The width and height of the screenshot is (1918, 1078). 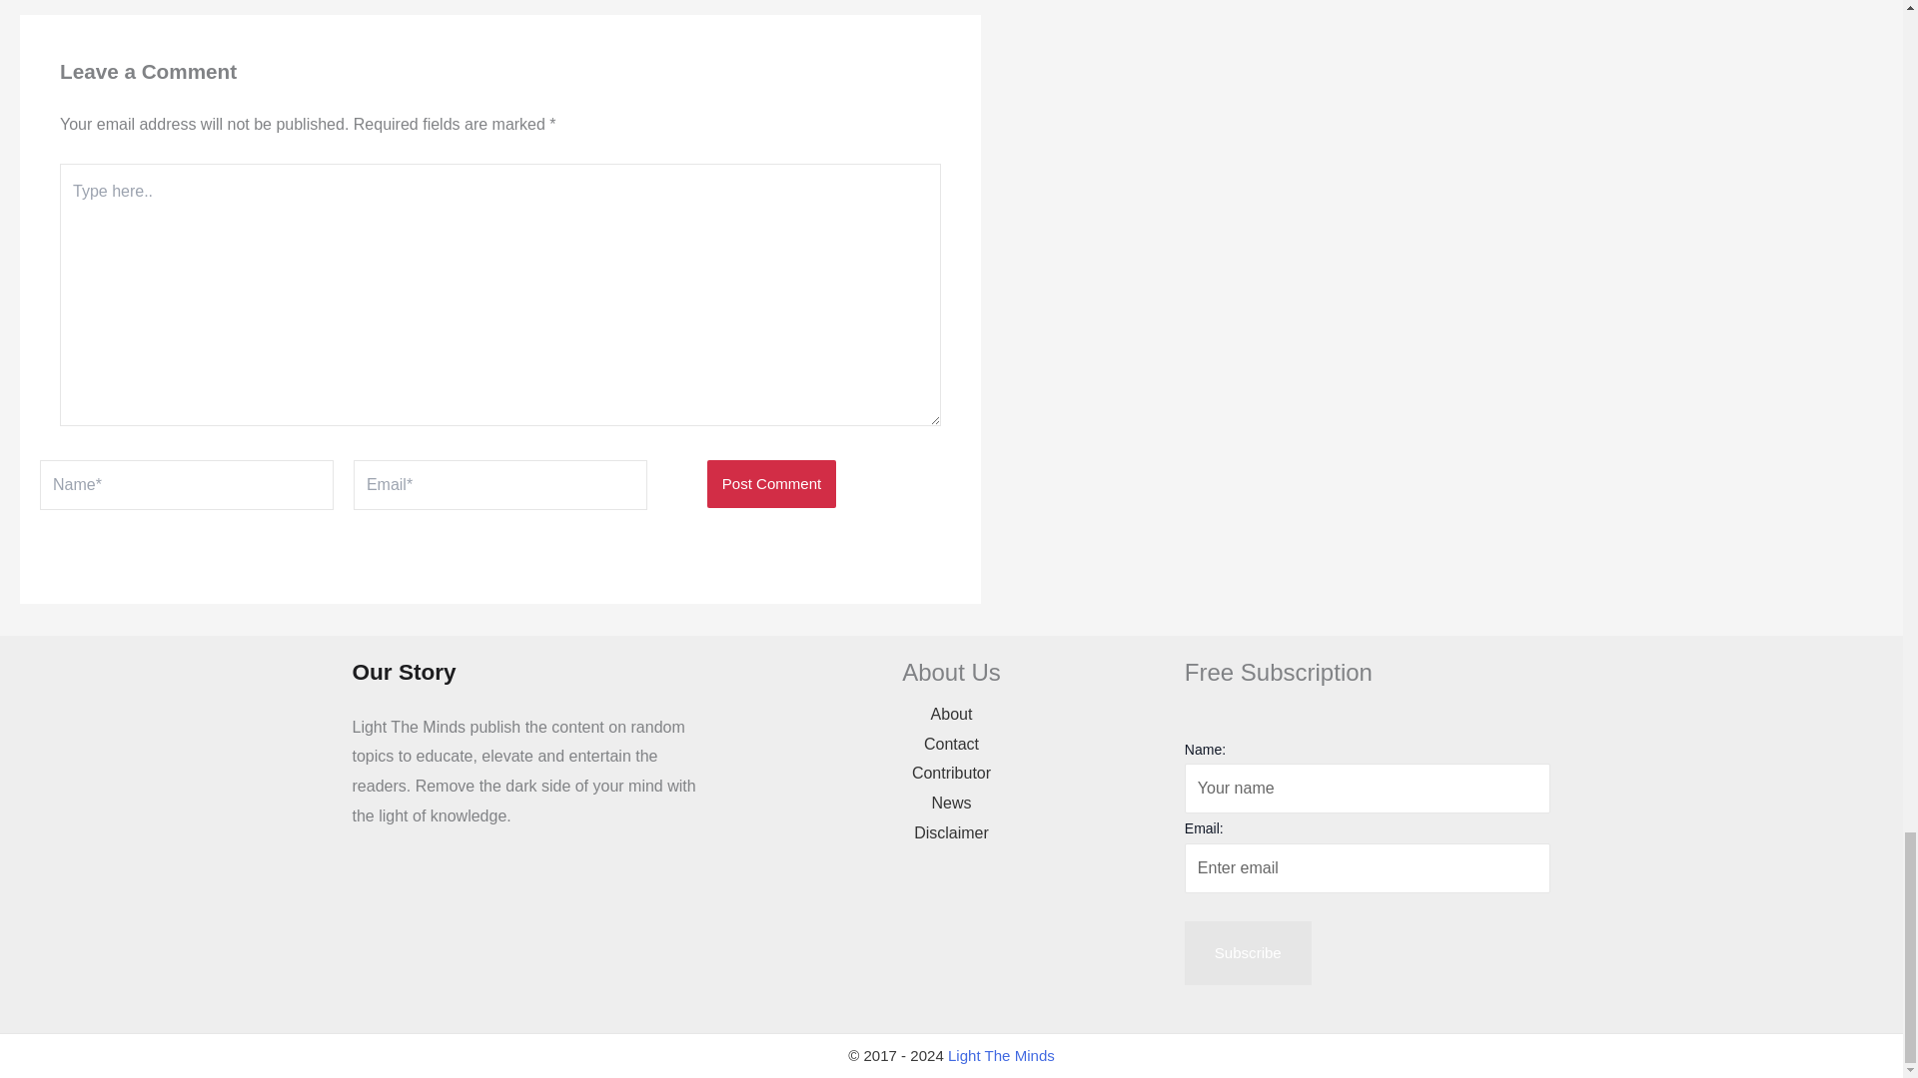 I want to click on Enter email, so click(x=1369, y=868).